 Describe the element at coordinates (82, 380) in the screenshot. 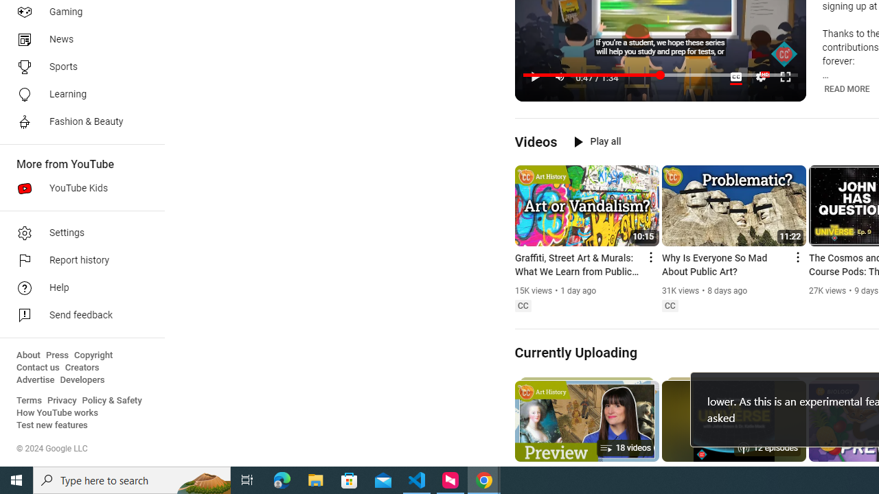

I see `Developers` at that location.